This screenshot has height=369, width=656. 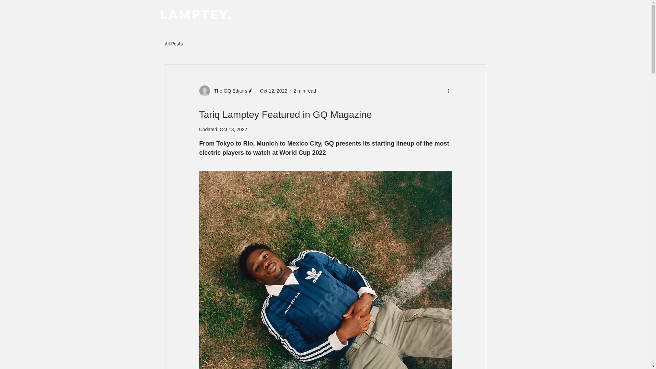 I want to click on Oct 12, 2022, so click(x=273, y=91).